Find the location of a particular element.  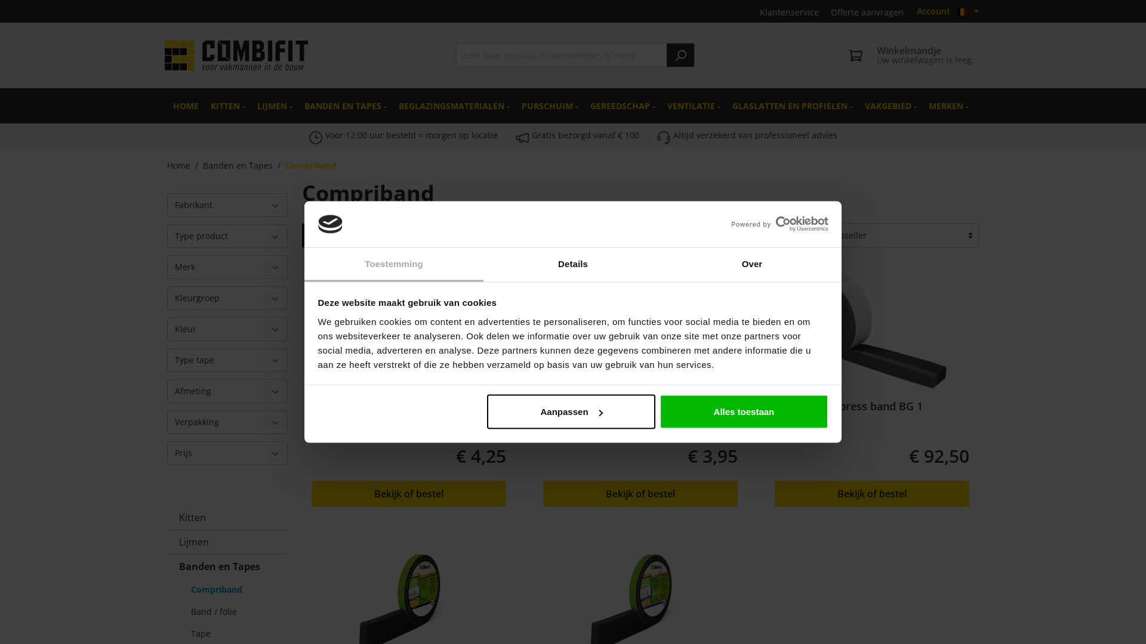

Bekijk of bestel is located at coordinates (872, 494).